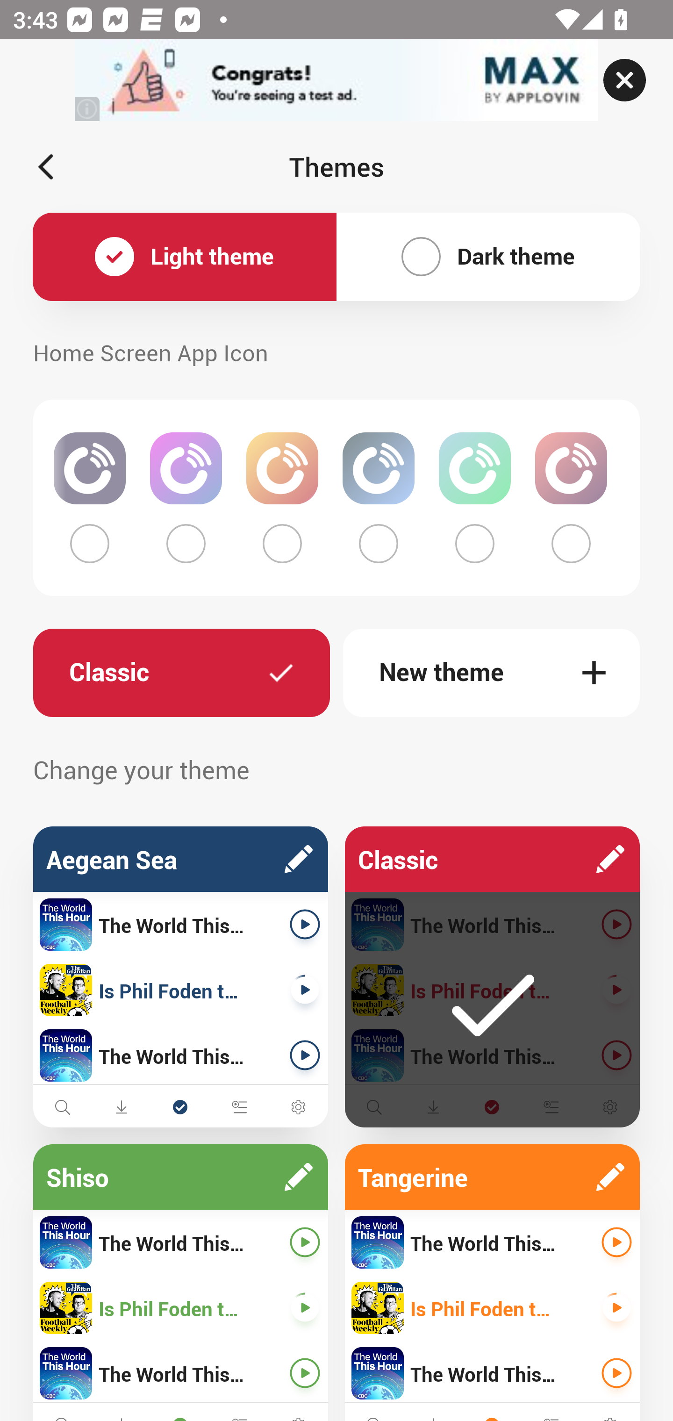  I want to click on Play button, so click(305, 1308).